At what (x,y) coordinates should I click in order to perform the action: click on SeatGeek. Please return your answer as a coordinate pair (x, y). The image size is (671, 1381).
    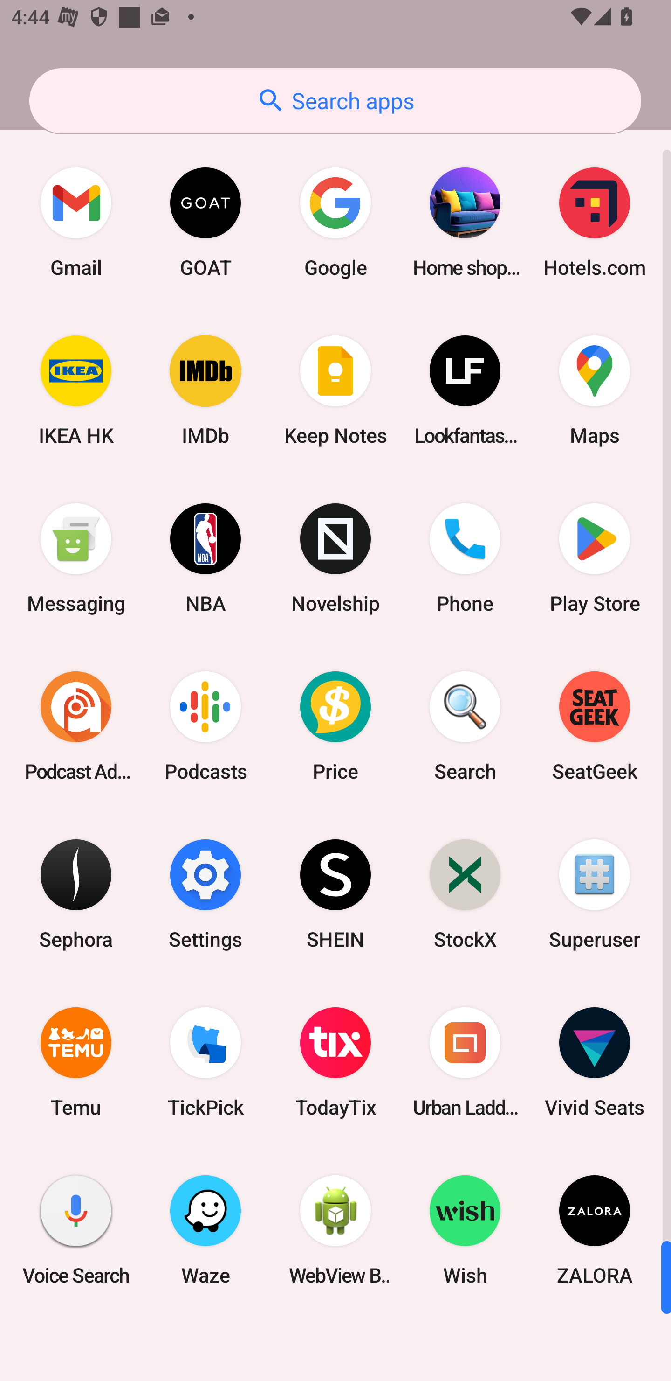
    Looking at the image, I should click on (595, 725).